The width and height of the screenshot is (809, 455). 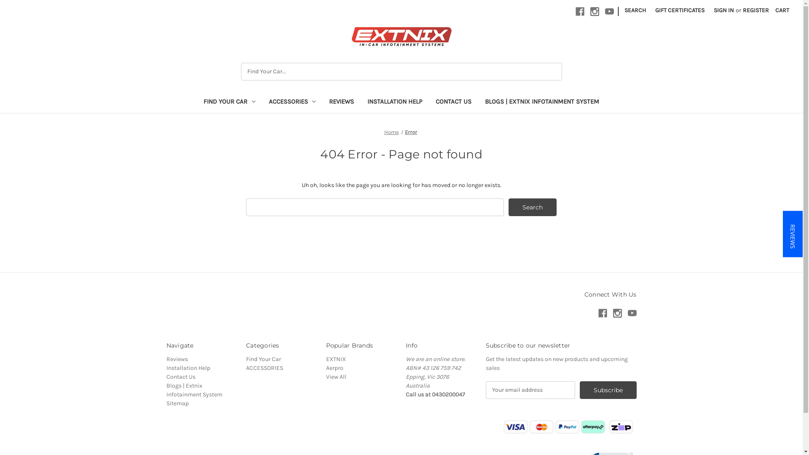 I want to click on Installation Help, so click(x=188, y=368).